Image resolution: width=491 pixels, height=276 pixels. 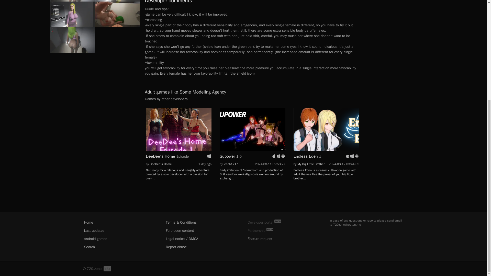 What do you see at coordinates (118, 1) in the screenshot?
I see `Some Modeling Agency screenshot` at bounding box center [118, 1].